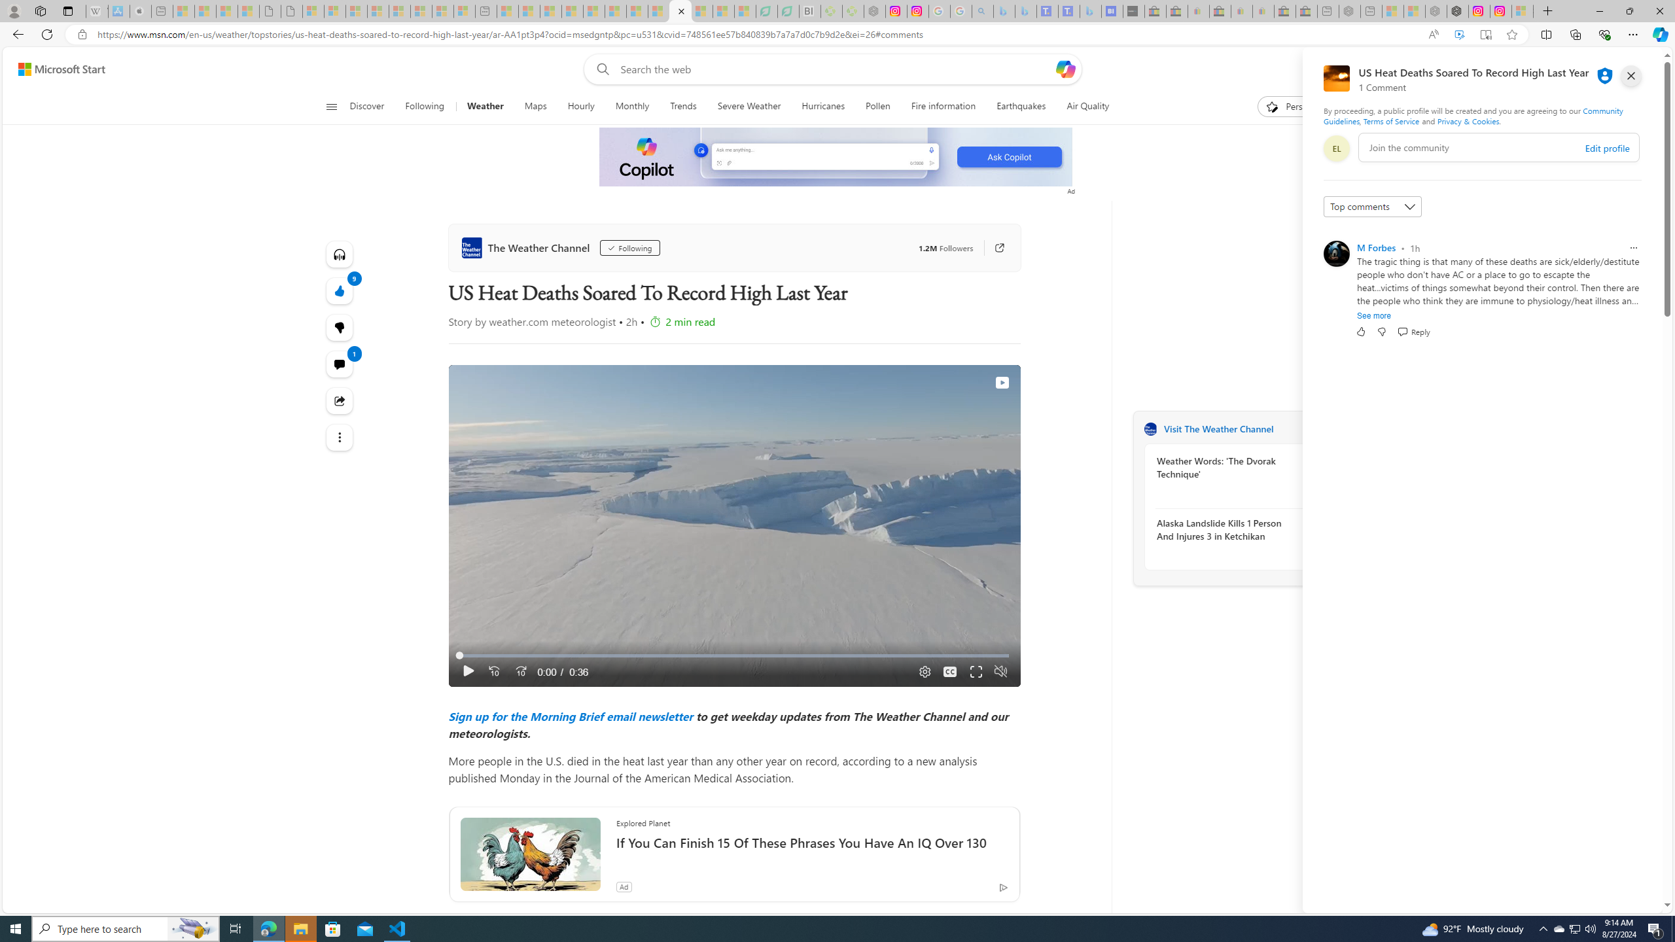 The height and width of the screenshot is (942, 1675). What do you see at coordinates (1150, 428) in the screenshot?
I see `The Weather Channel` at bounding box center [1150, 428].